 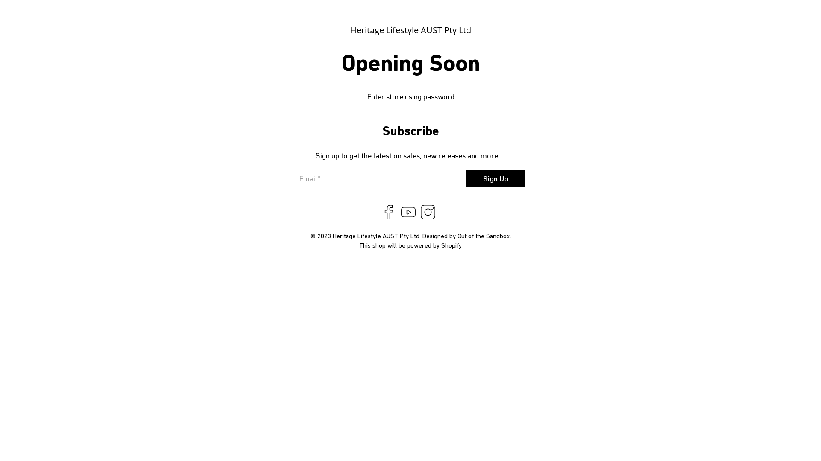 I want to click on Heritage Lifestyle AUST Pty Ltd on YouTube, so click(x=408, y=217).